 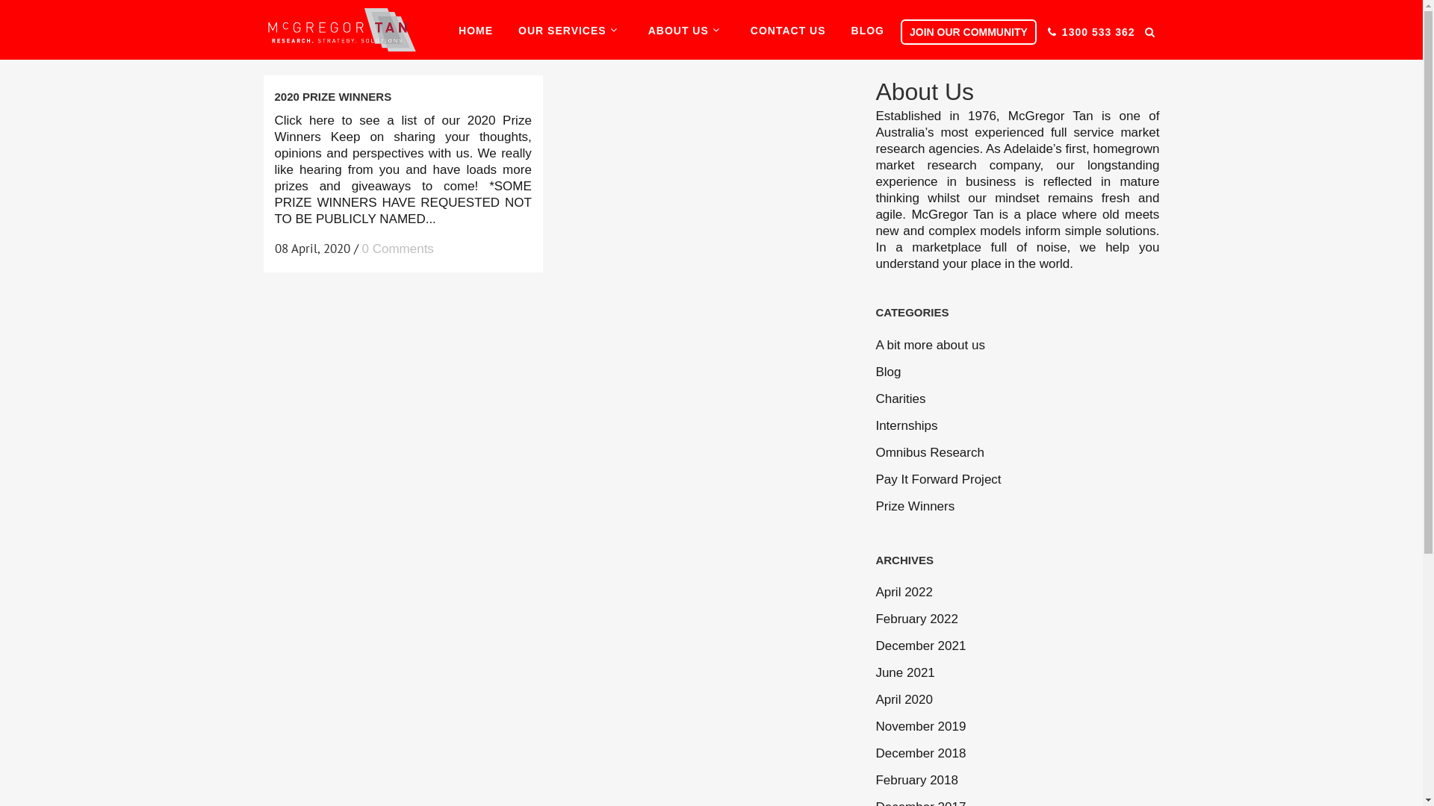 I want to click on OUR SERVICES, so click(x=571, y=31).